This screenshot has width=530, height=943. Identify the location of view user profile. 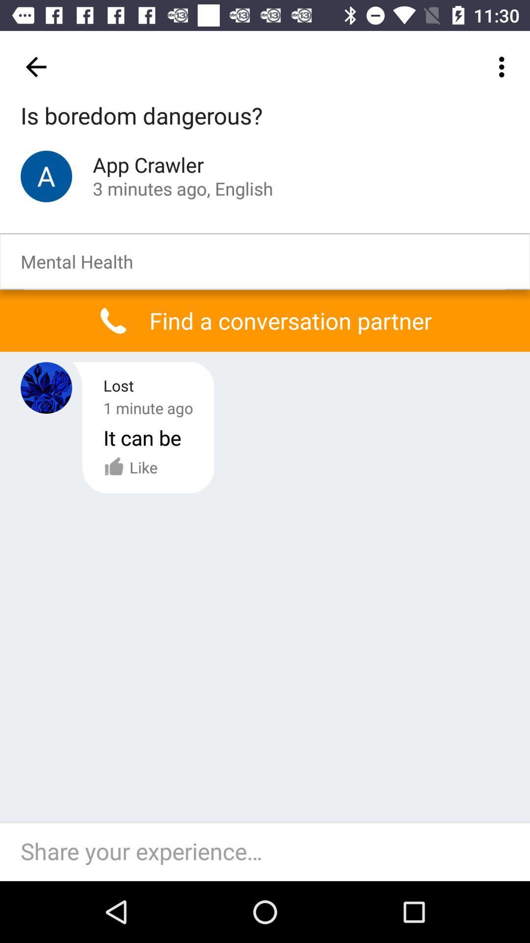
(46, 388).